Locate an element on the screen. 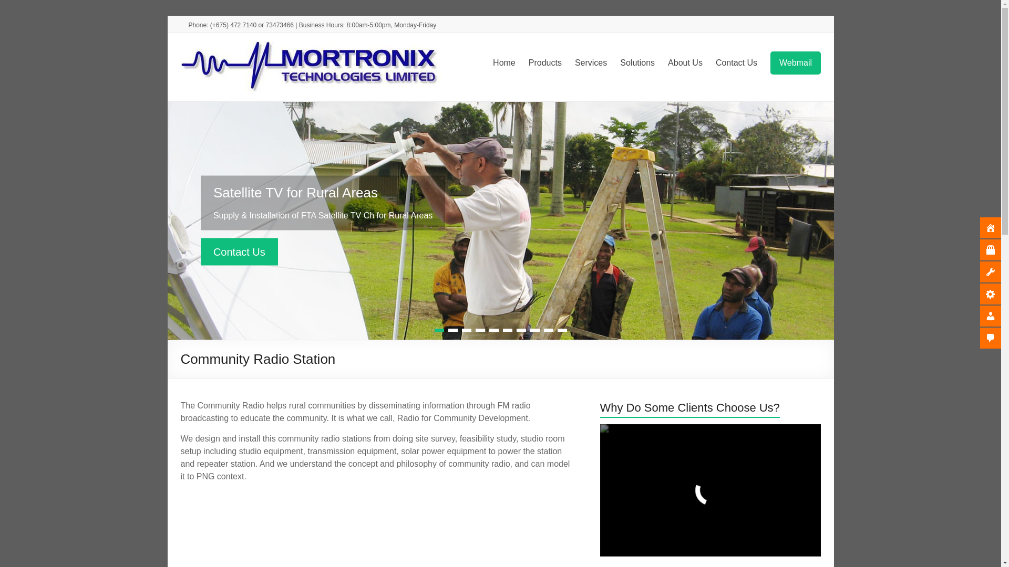  Home is located at coordinates (504, 63).